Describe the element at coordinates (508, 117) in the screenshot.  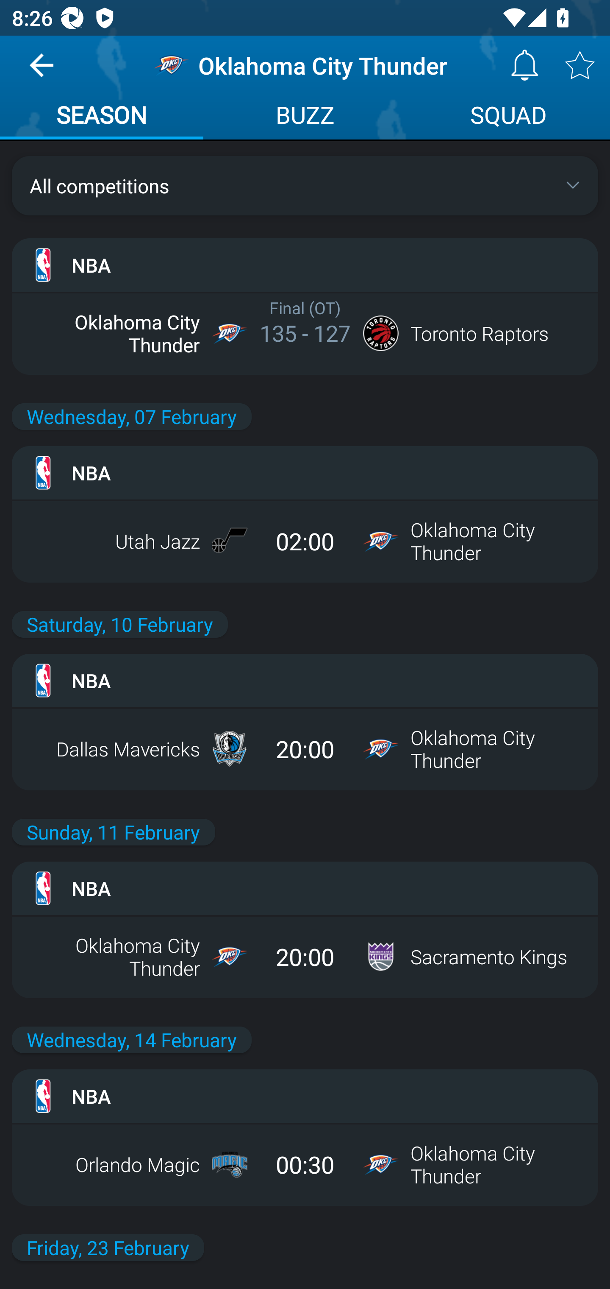
I see `SQUAD` at that location.